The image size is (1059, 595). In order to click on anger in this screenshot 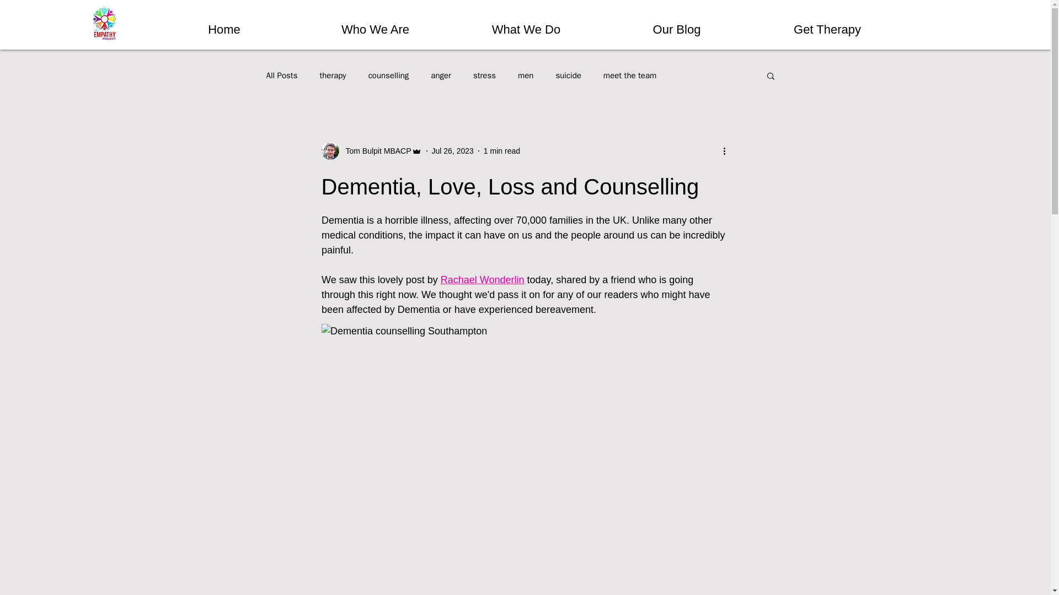, I will do `click(441, 75)`.